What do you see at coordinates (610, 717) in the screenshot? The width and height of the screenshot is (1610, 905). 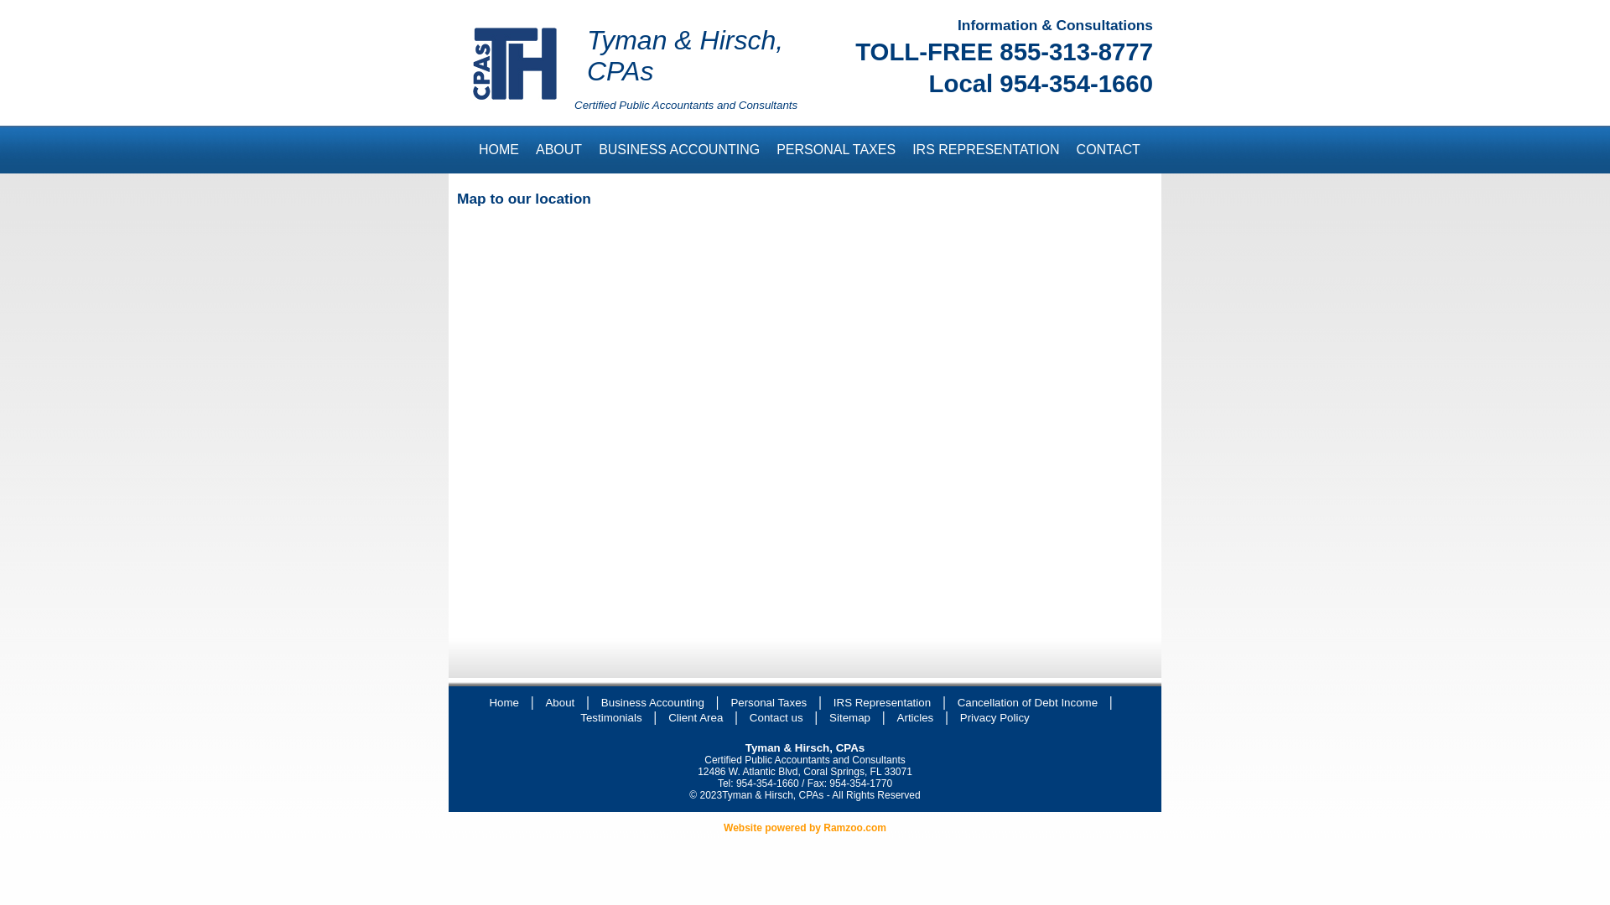 I see `Testimonials` at bounding box center [610, 717].